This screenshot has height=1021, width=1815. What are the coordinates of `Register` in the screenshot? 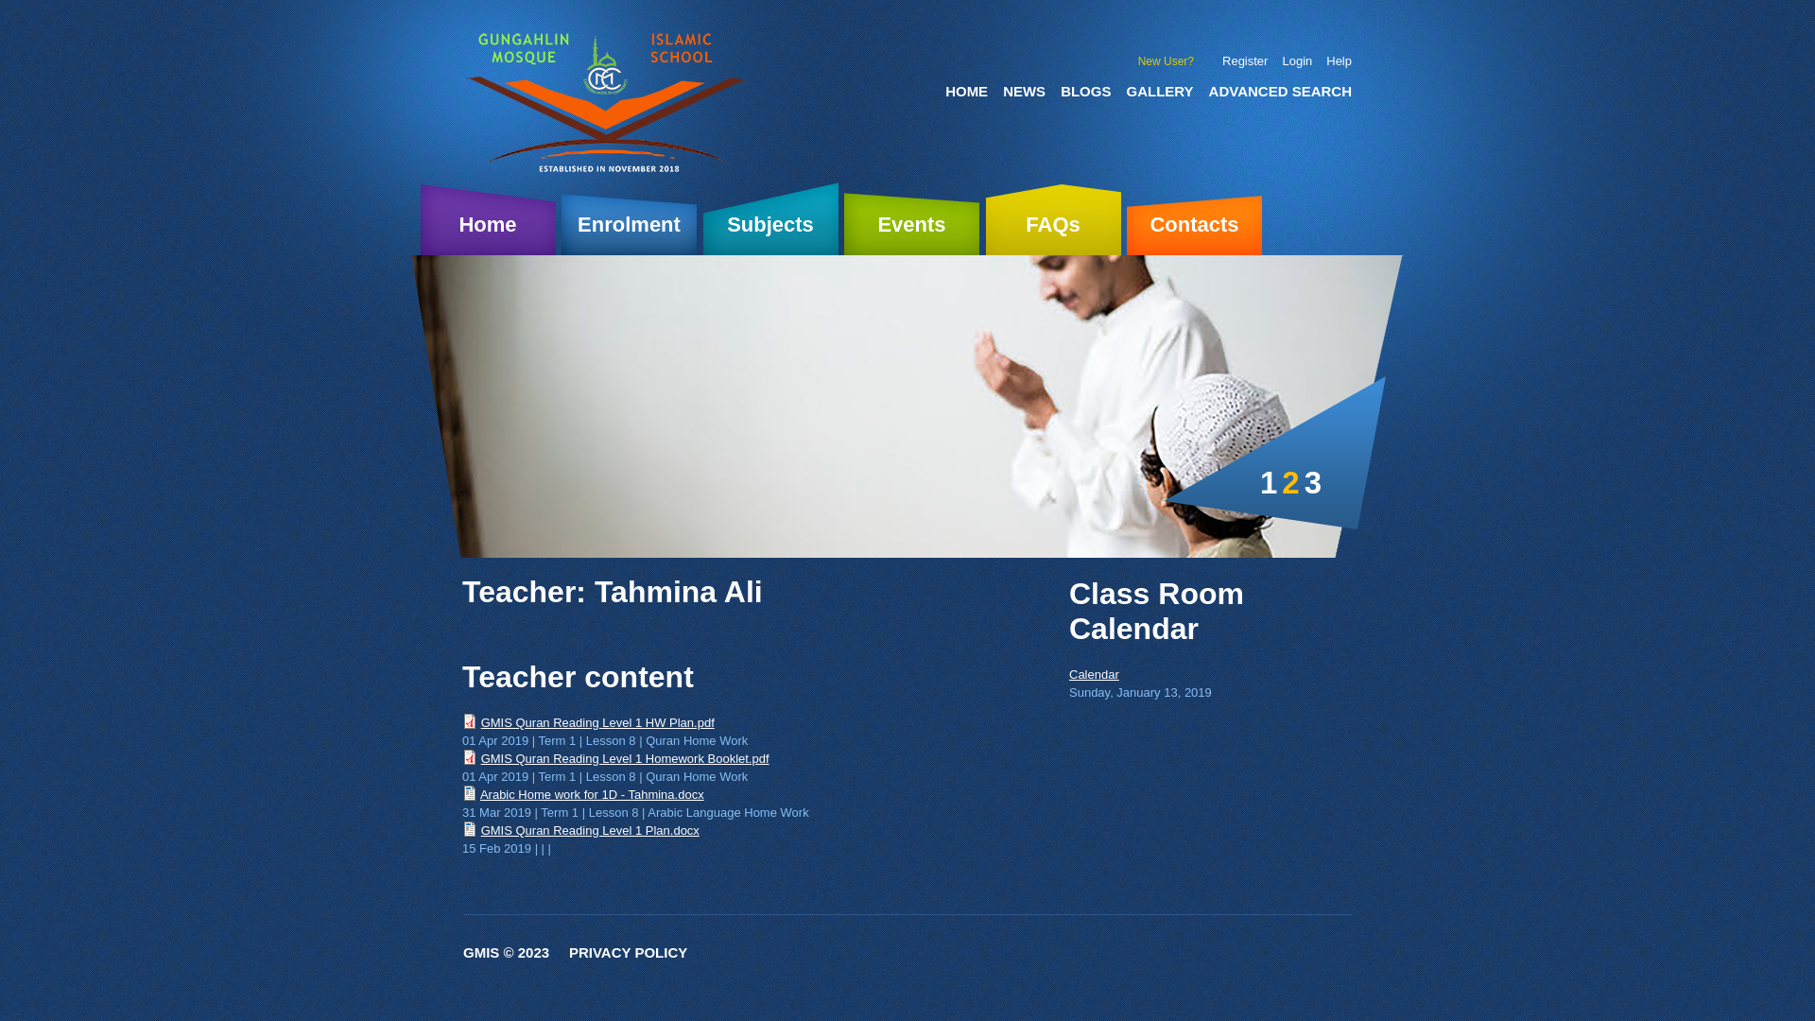 It's located at (1245, 61).